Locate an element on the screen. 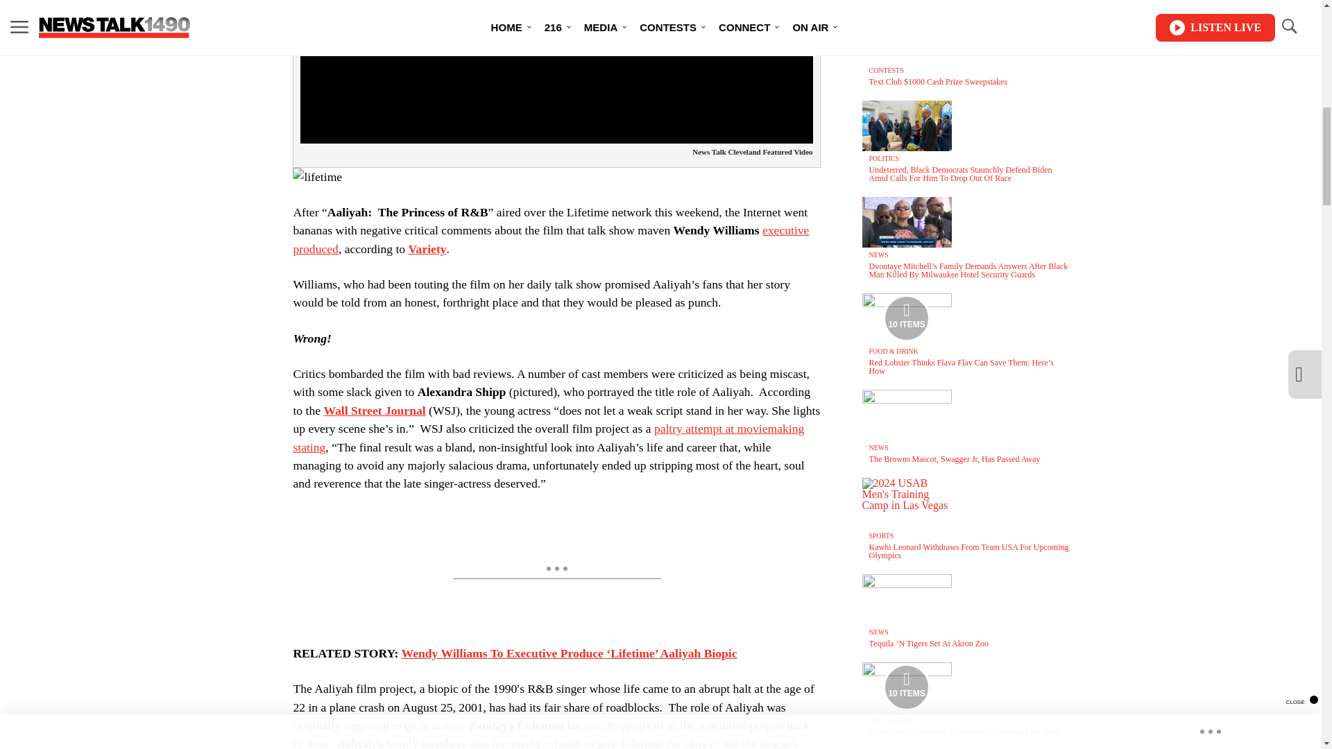 The image size is (1332, 749). Media Playlist is located at coordinates (906, 318).